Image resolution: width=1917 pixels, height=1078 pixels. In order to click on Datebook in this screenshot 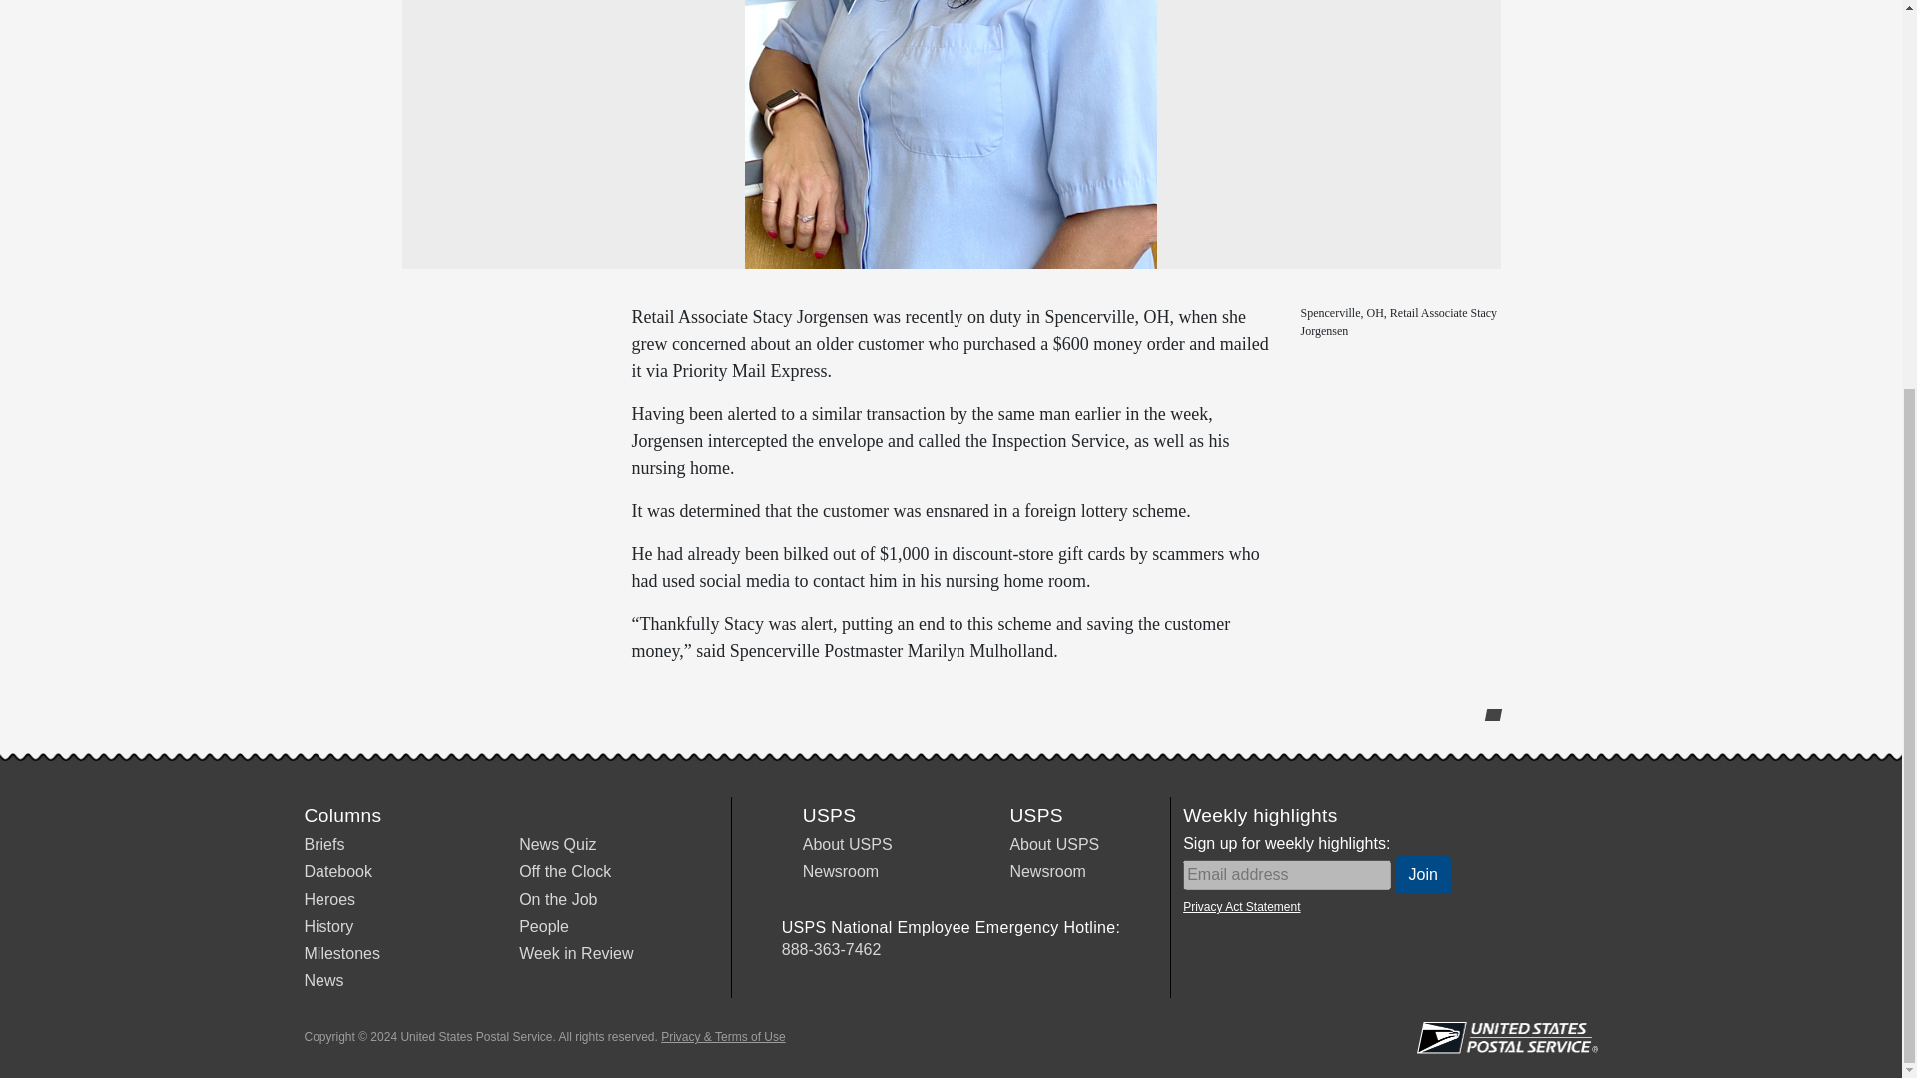, I will do `click(337, 872)`.